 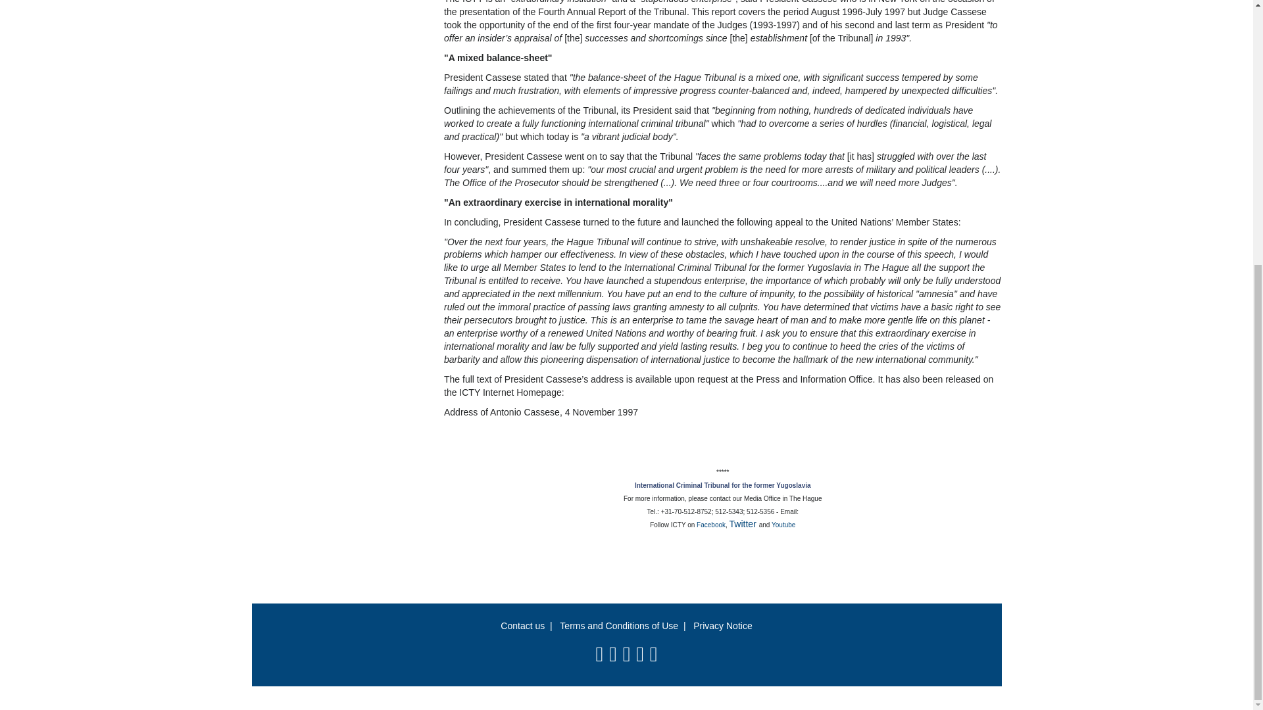 I want to click on Youtube, so click(x=783, y=525).